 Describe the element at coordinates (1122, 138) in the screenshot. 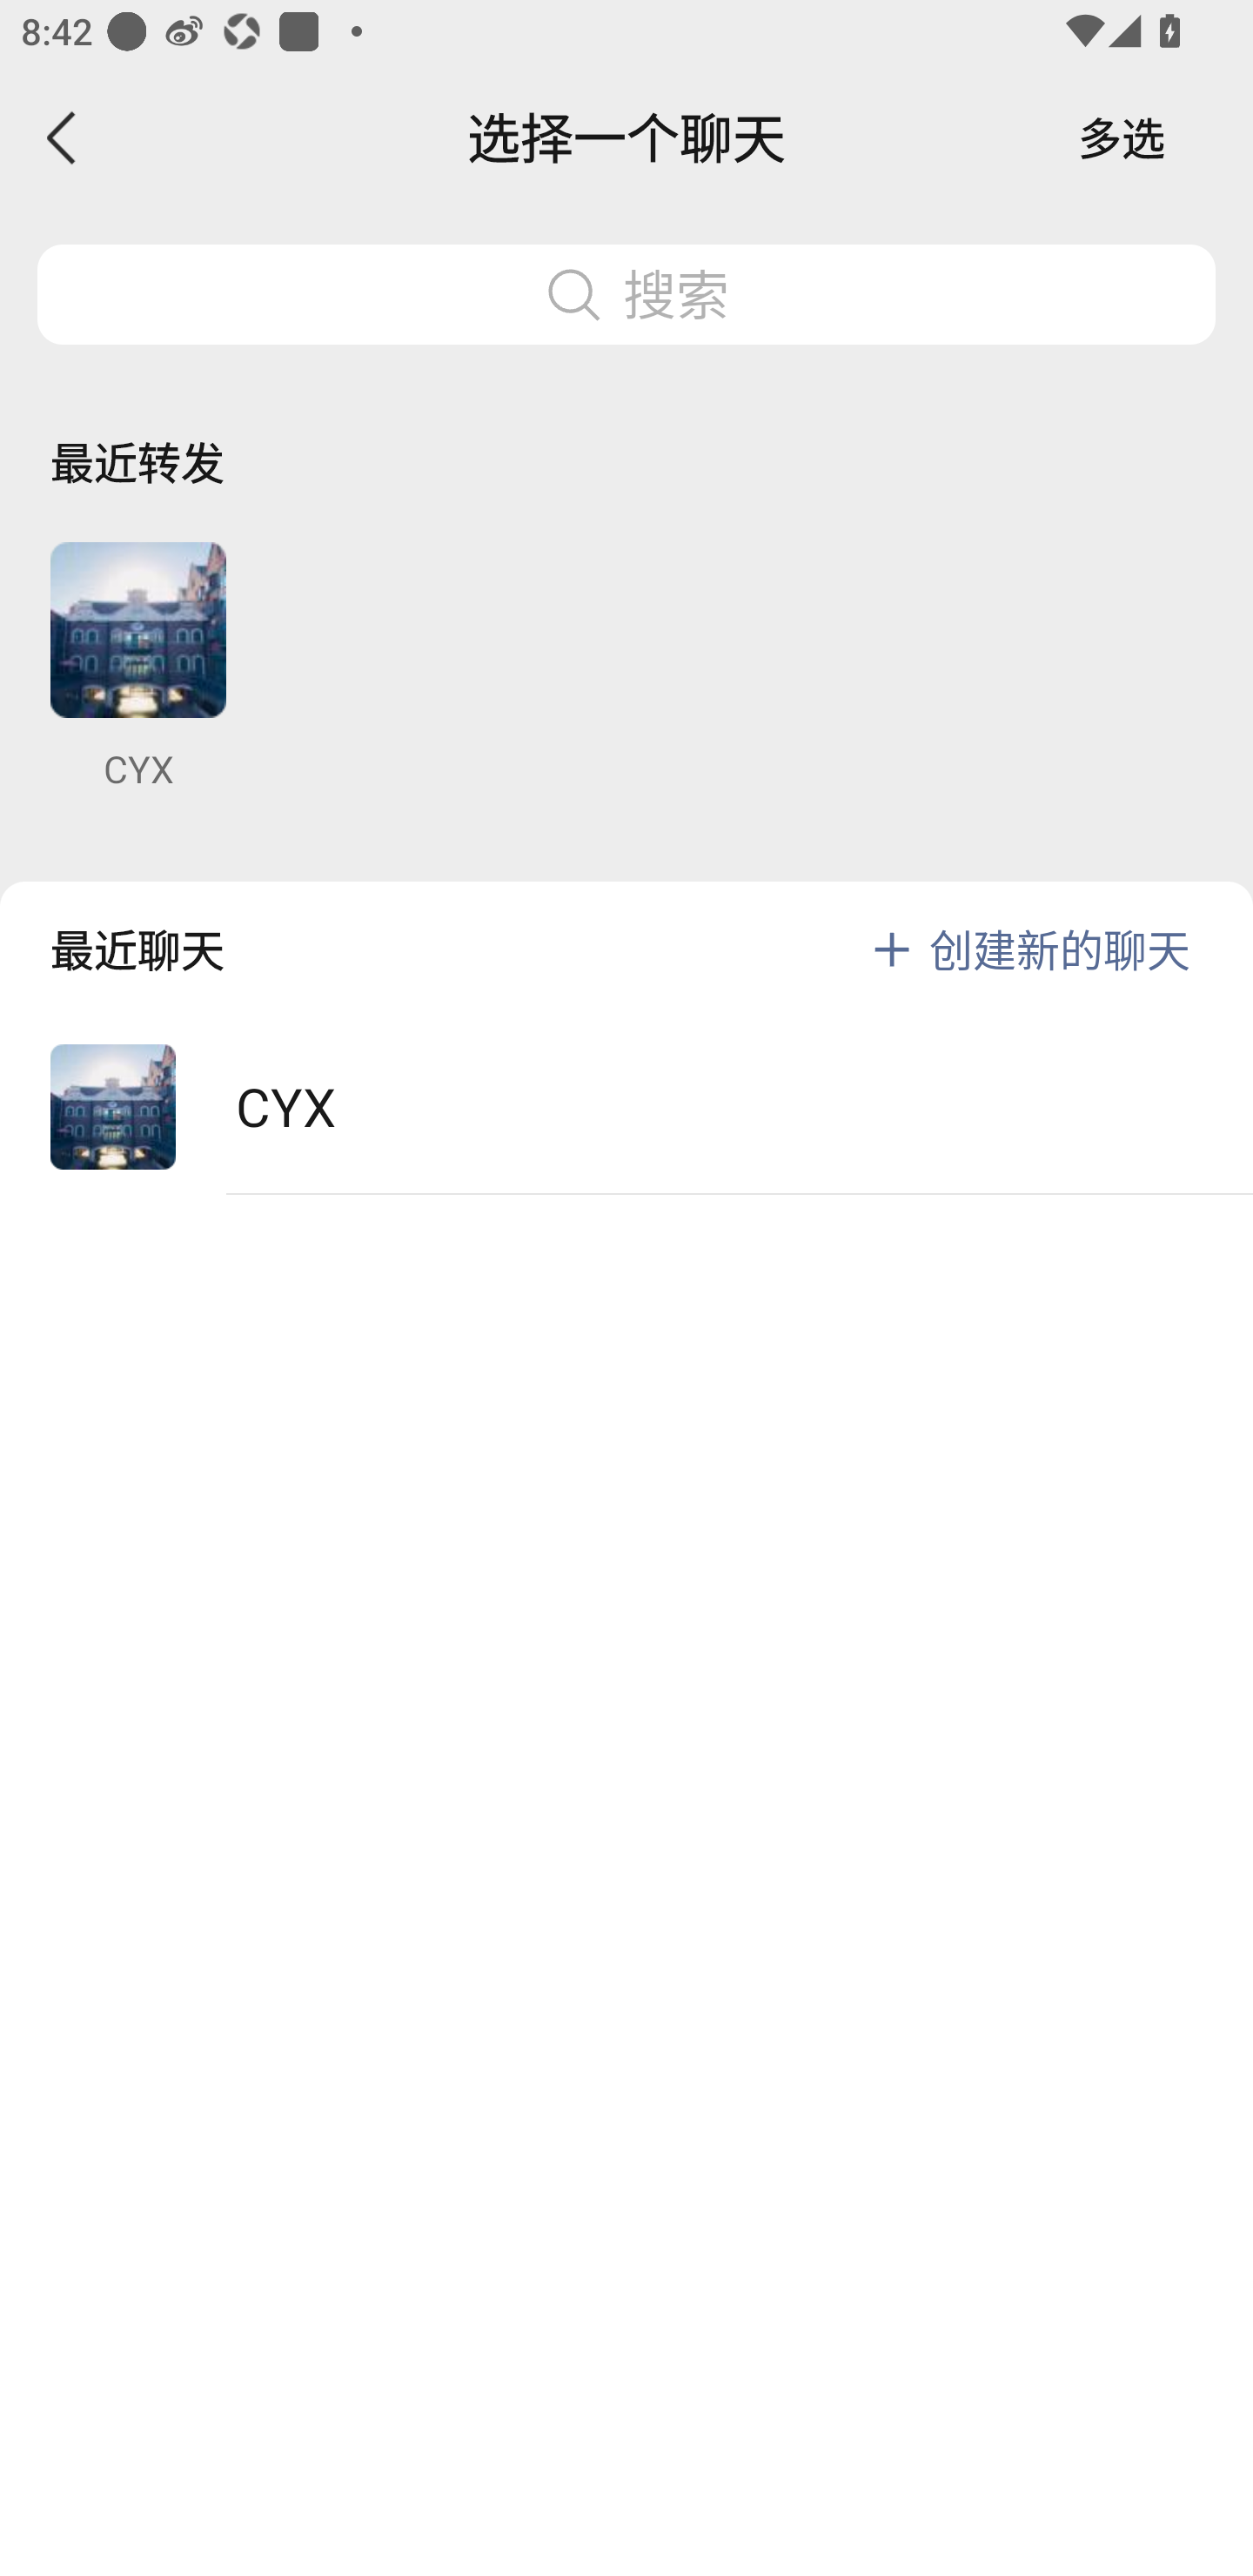

I see `多选` at that location.